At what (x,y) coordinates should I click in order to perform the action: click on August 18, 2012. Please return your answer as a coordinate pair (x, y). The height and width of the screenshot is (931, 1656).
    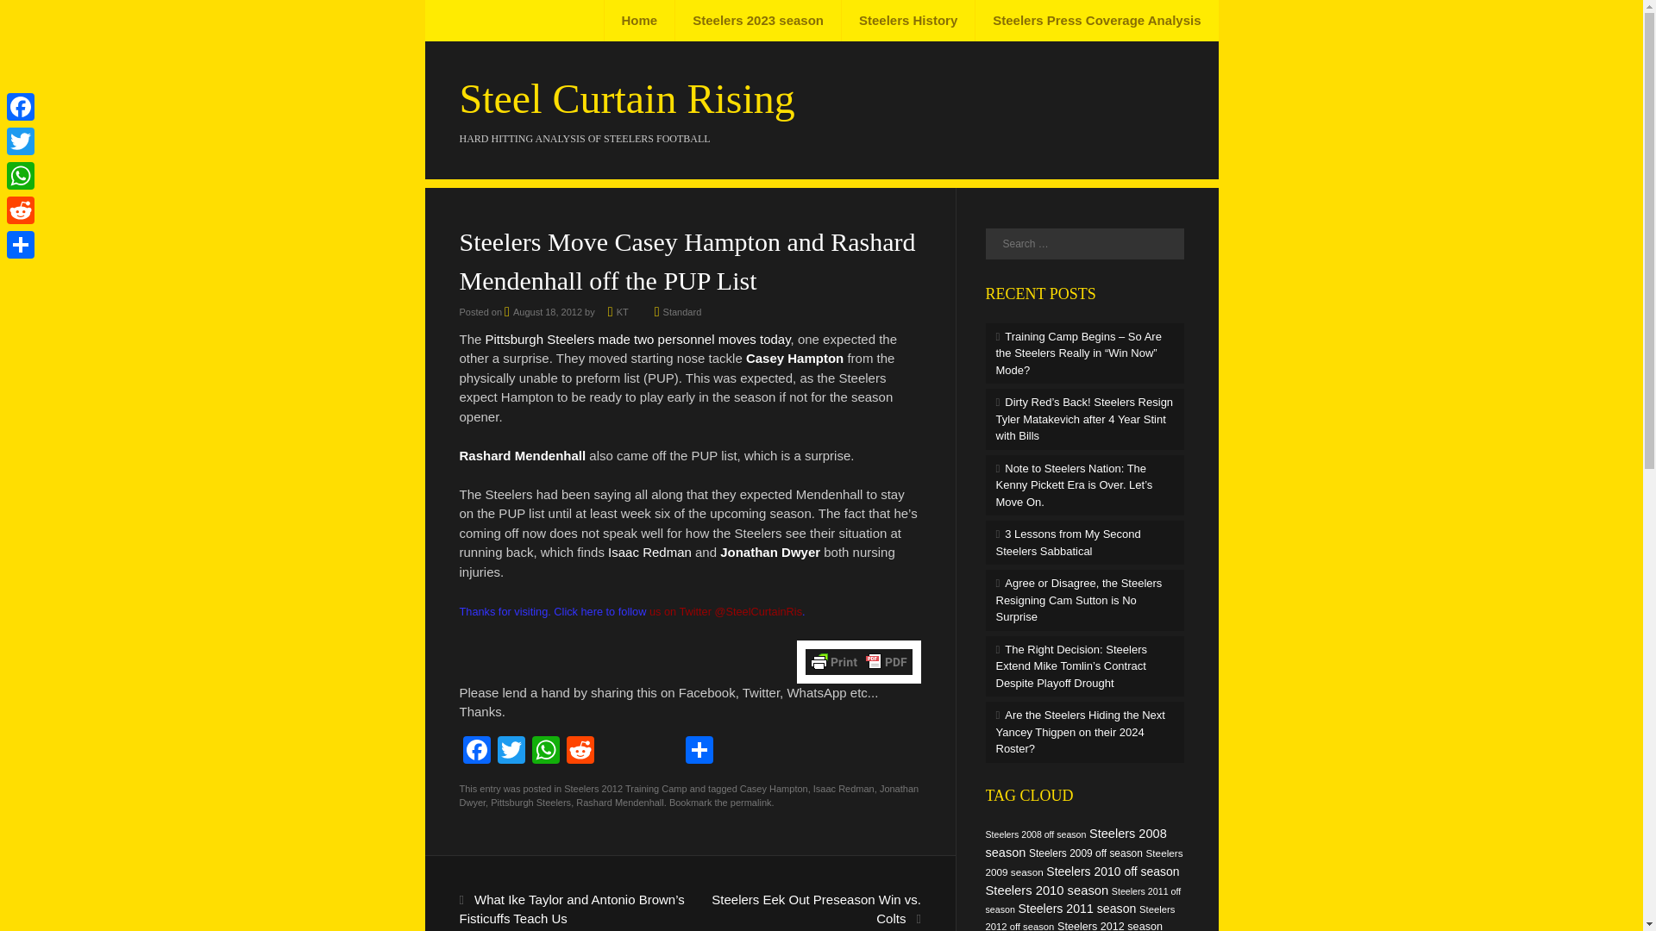
    Looking at the image, I should click on (543, 312).